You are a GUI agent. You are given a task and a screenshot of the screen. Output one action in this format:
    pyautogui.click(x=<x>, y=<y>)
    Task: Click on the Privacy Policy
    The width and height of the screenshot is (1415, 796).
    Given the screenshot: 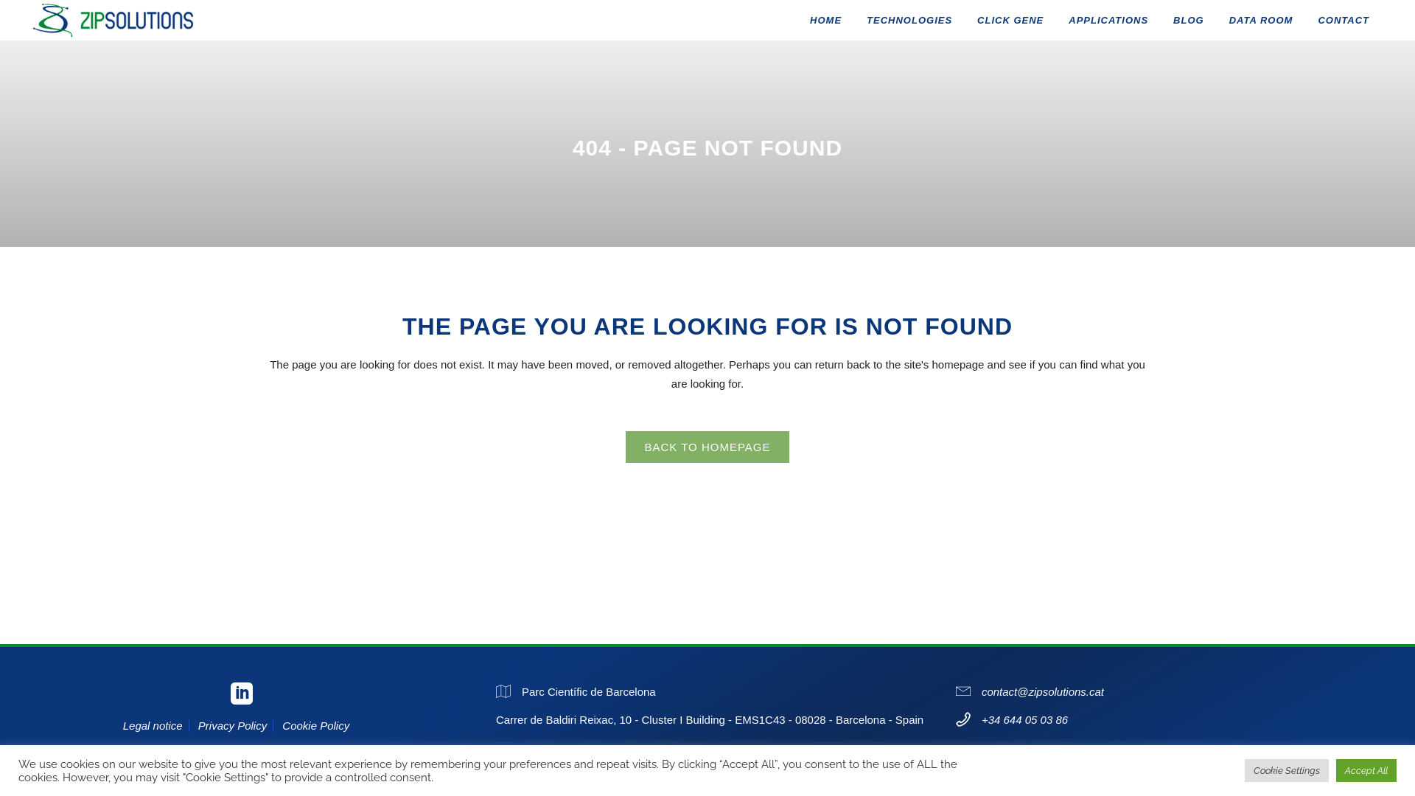 What is the action you would take?
    pyautogui.click(x=233, y=726)
    